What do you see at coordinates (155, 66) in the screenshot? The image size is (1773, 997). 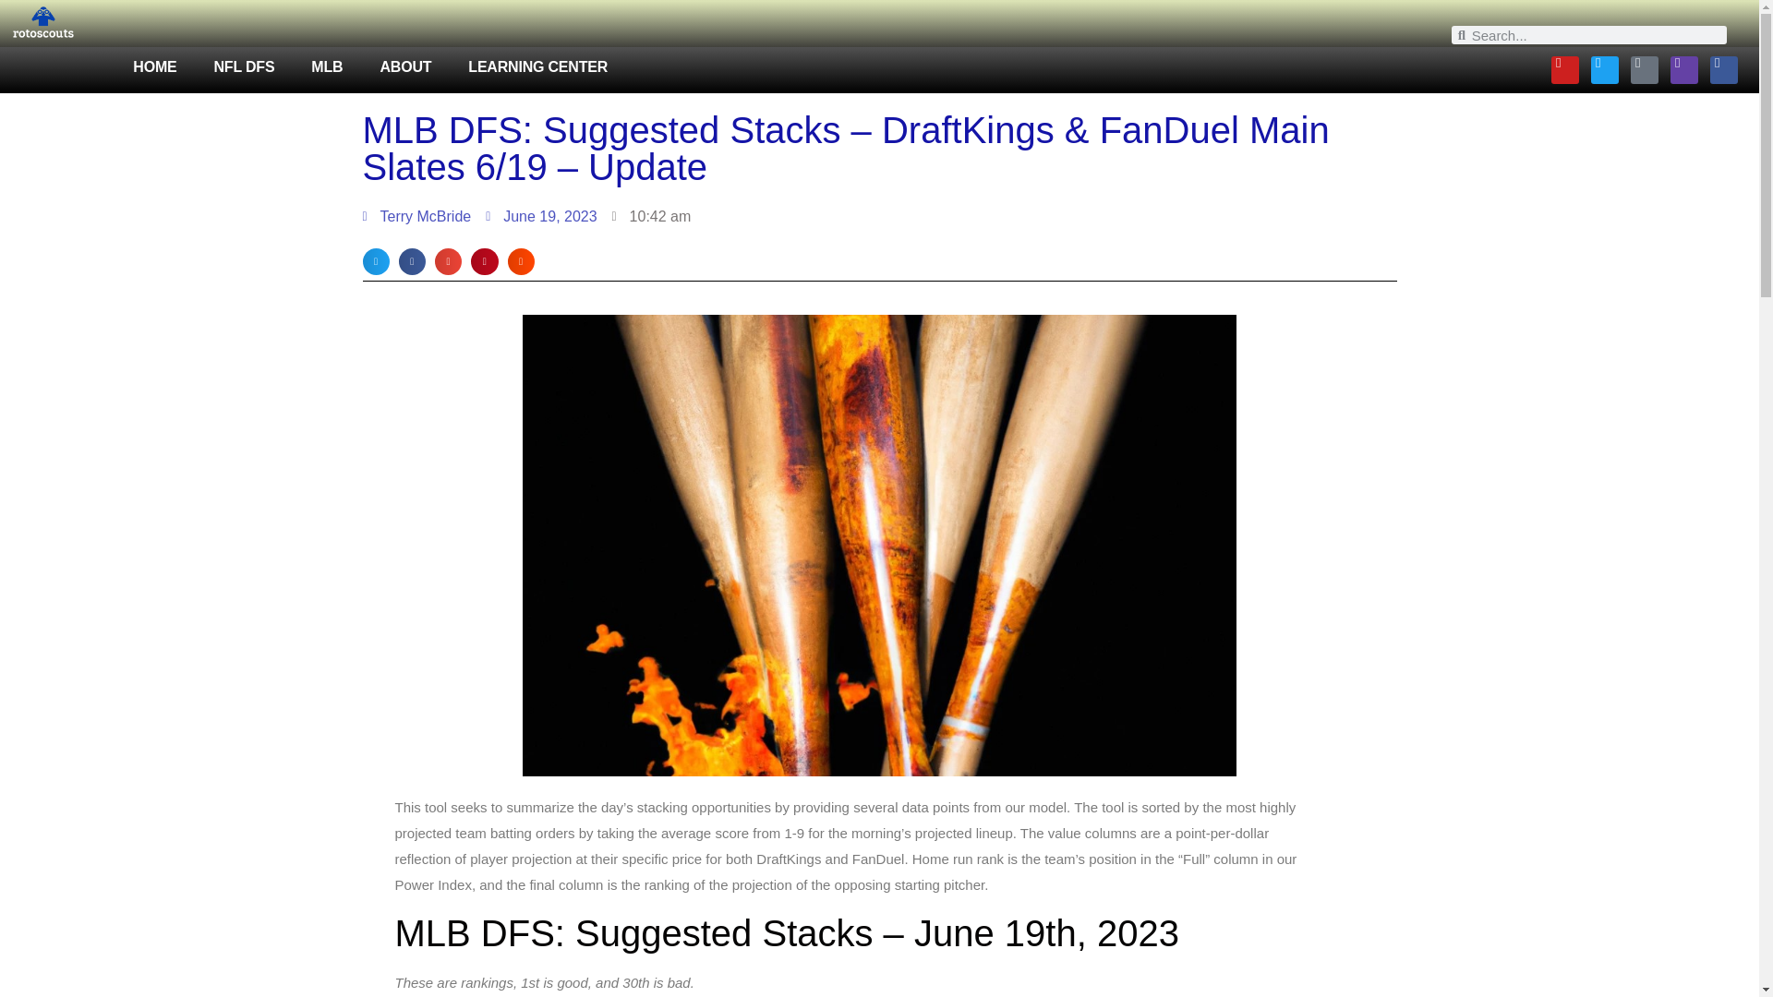 I see `HOME` at bounding box center [155, 66].